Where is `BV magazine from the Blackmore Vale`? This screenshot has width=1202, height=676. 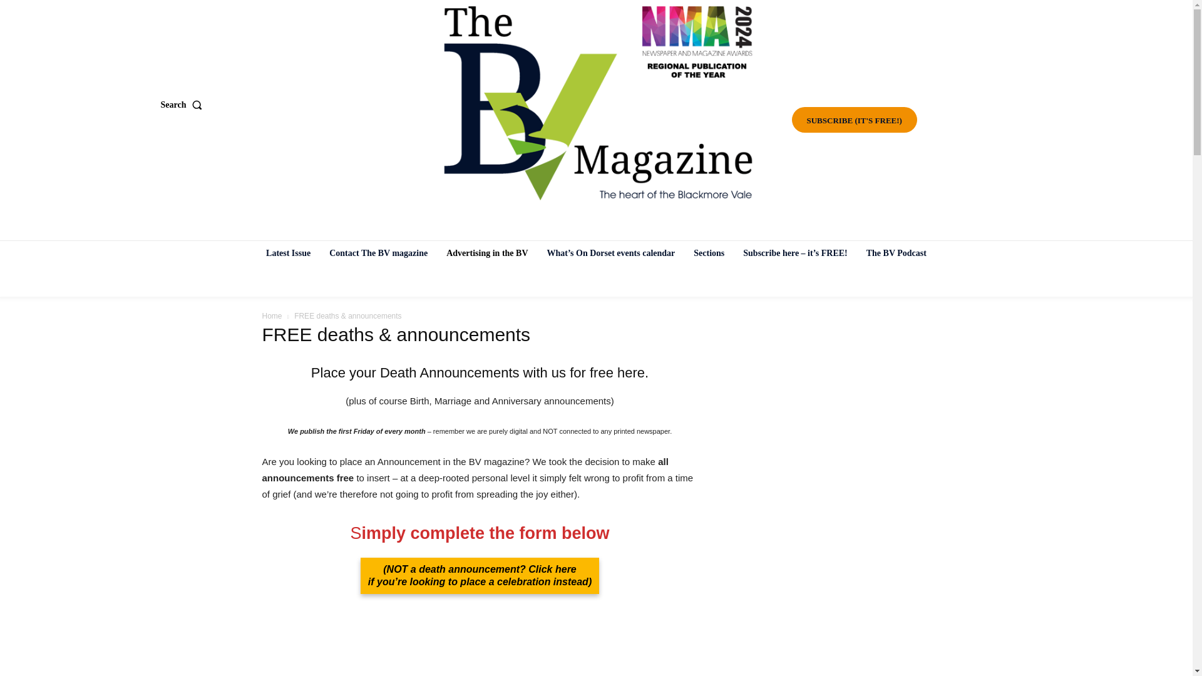
BV magazine from the Blackmore Vale is located at coordinates (598, 103).